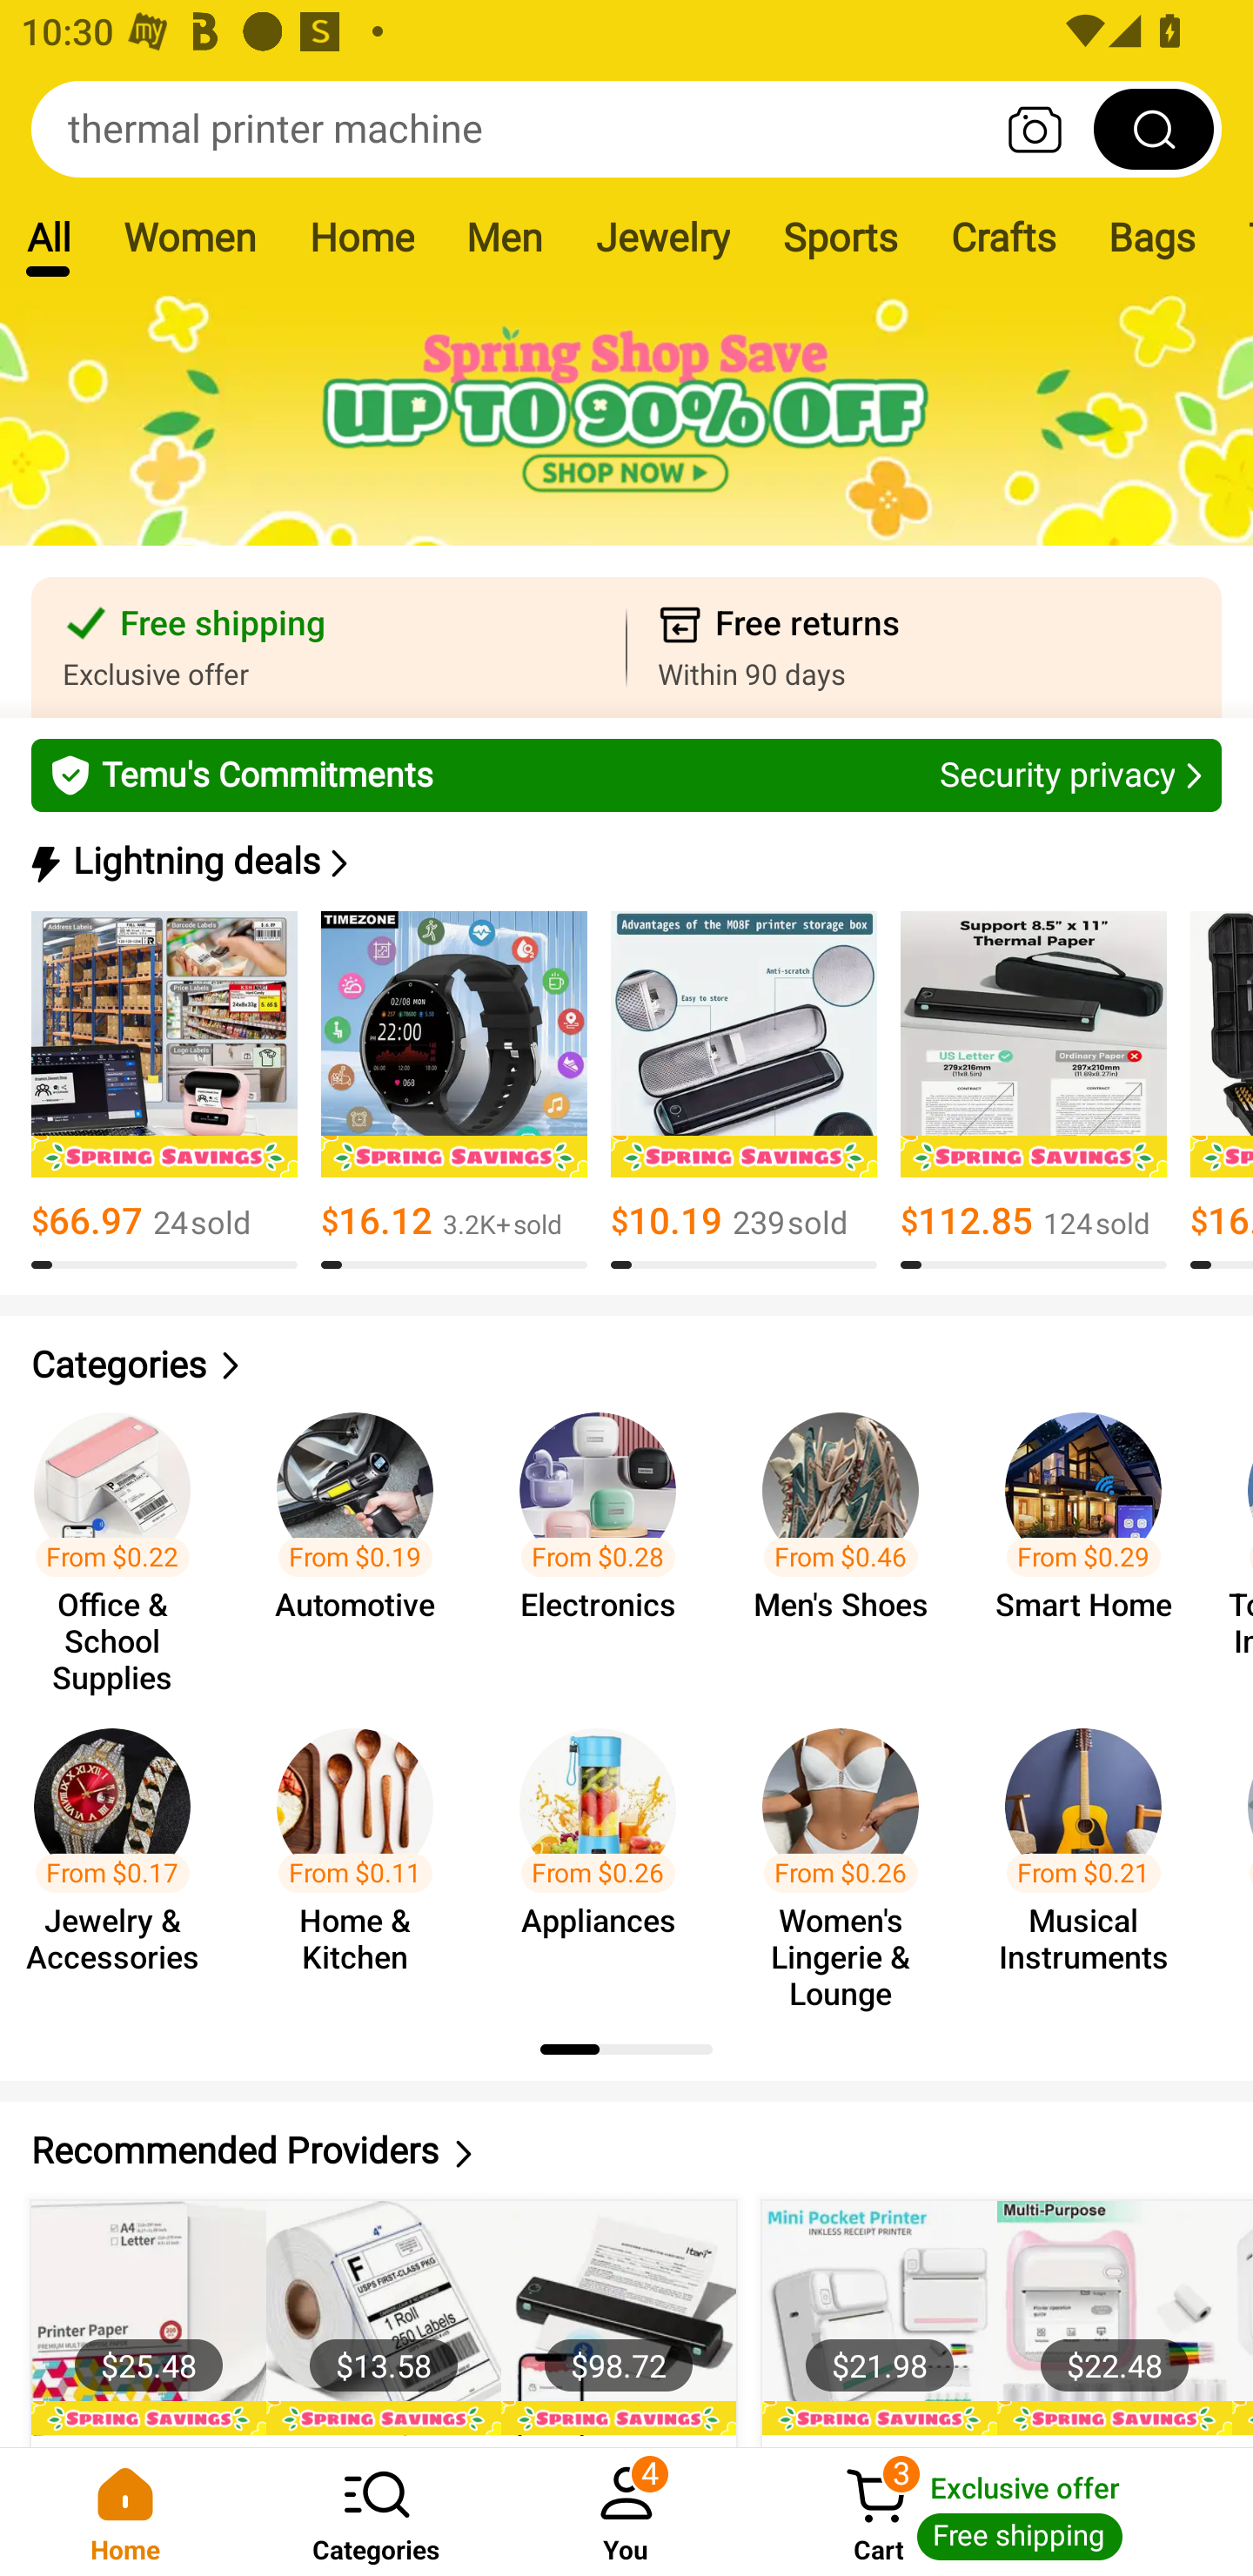  I want to click on Home, so click(125, 2512).